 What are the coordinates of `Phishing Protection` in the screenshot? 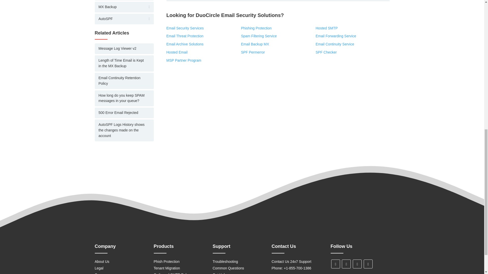 It's located at (256, 28).